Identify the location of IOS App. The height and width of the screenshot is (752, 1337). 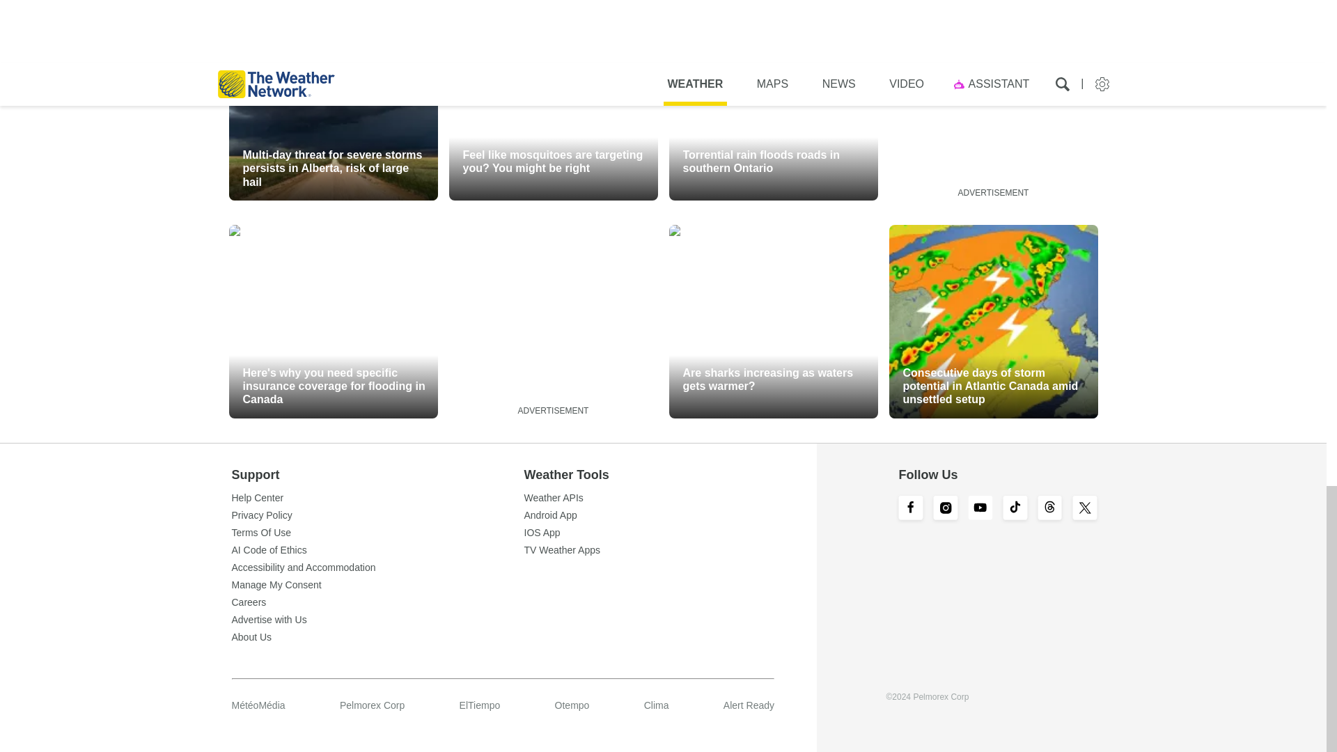
(670, 533).